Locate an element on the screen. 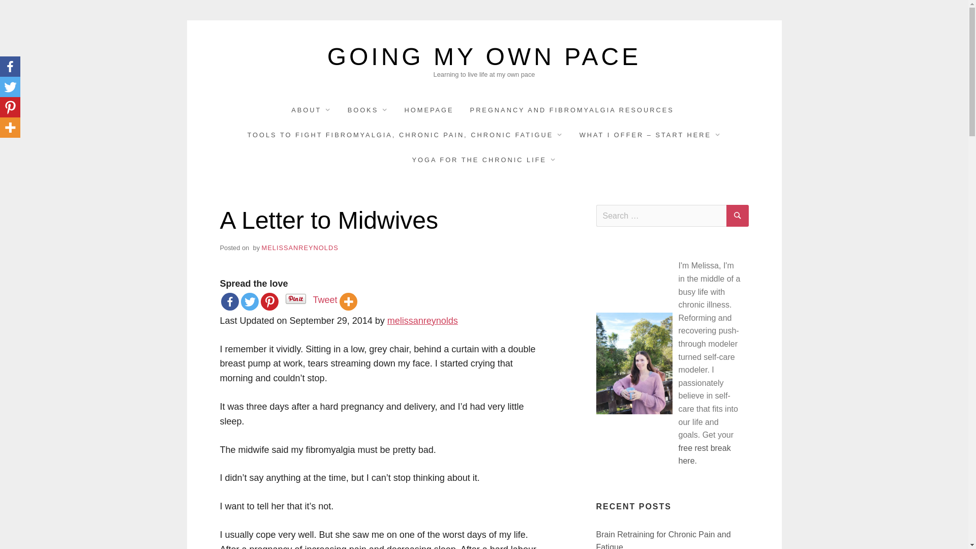  Facebook is located at coordinates (229, 301).